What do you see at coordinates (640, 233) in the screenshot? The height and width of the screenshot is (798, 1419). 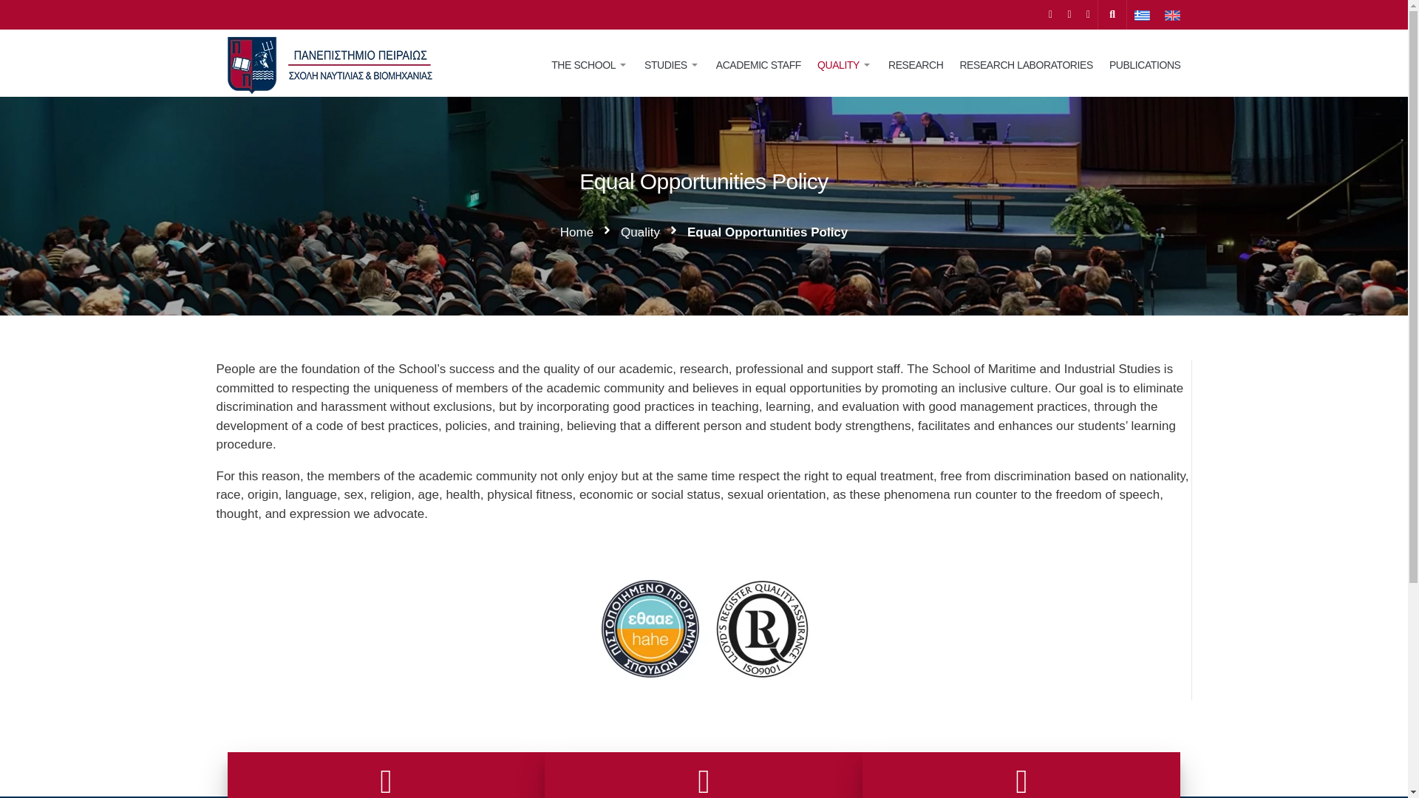 I see `Quality` at bounding box center [640, 233].